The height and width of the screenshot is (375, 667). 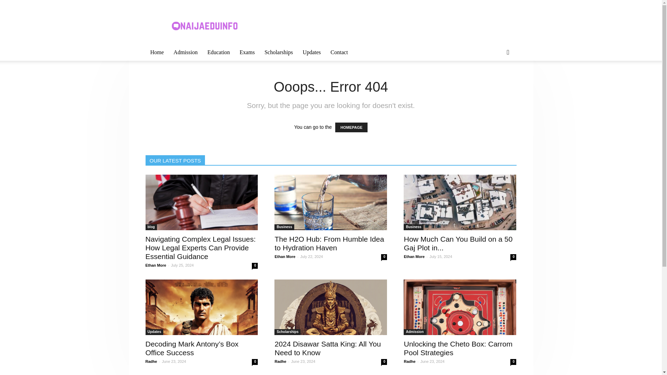 What do you see at coordinates (219, 52) in the screenshot?
I see `Education` at bounding box center [219, 52].